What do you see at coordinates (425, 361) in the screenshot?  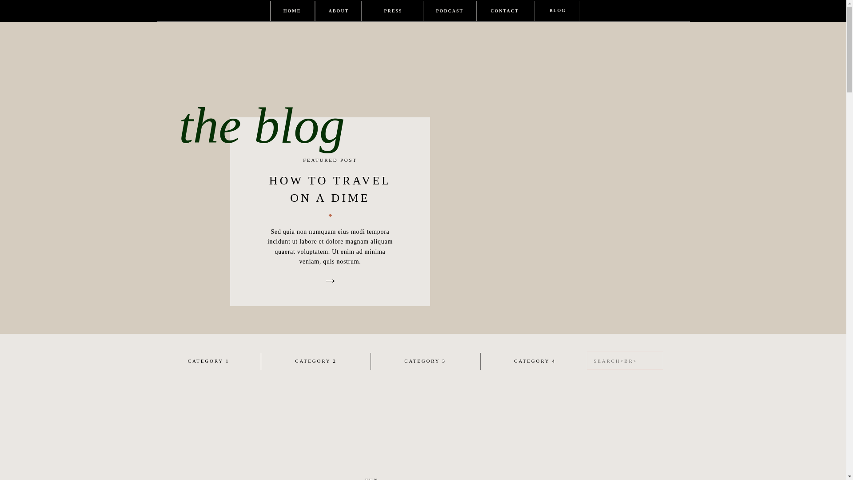 I see `CATEGORY 3` at bounding box center [425, 361].